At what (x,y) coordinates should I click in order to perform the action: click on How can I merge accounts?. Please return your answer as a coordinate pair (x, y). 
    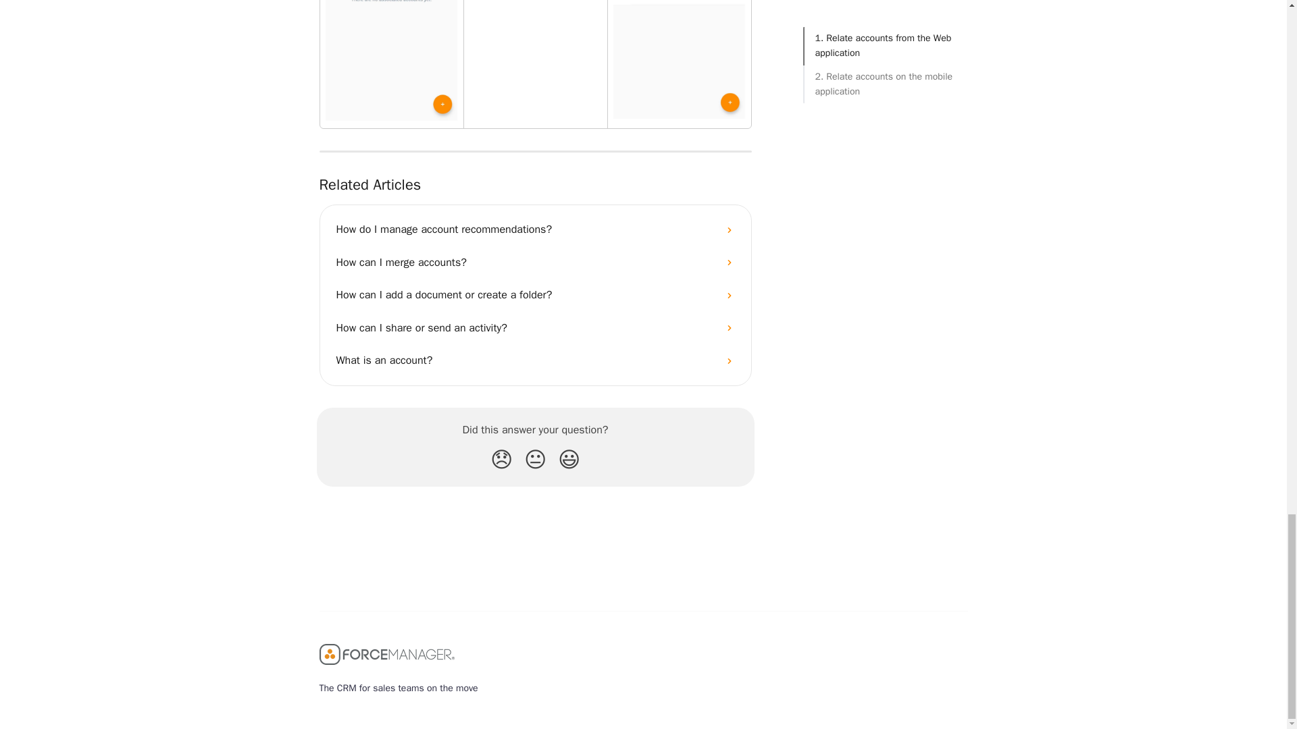
    Looking at the image, I should click on (535, 262).